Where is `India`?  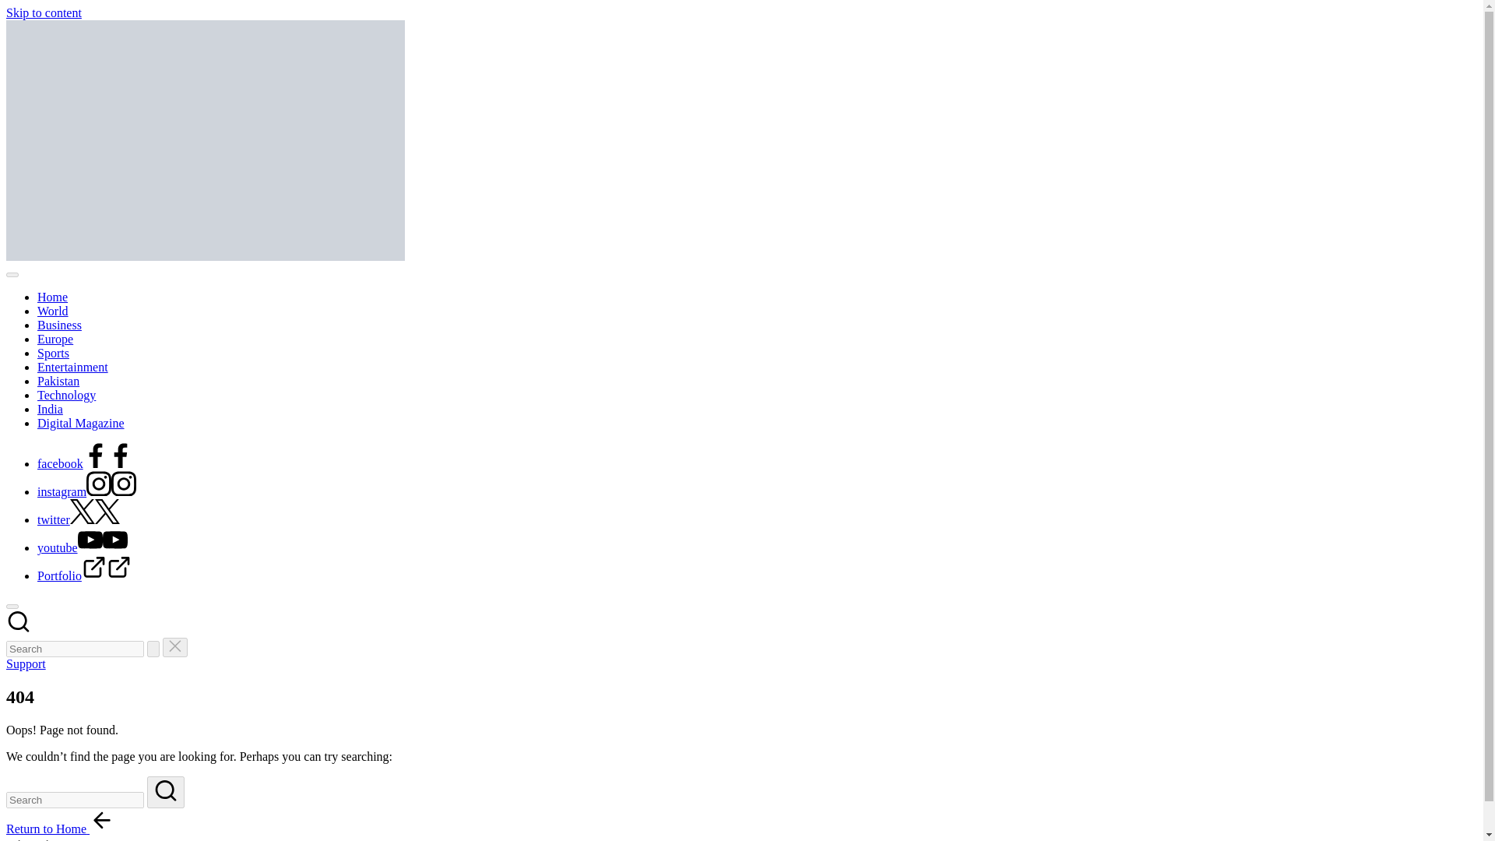 India is located at coordinates (50, 409).